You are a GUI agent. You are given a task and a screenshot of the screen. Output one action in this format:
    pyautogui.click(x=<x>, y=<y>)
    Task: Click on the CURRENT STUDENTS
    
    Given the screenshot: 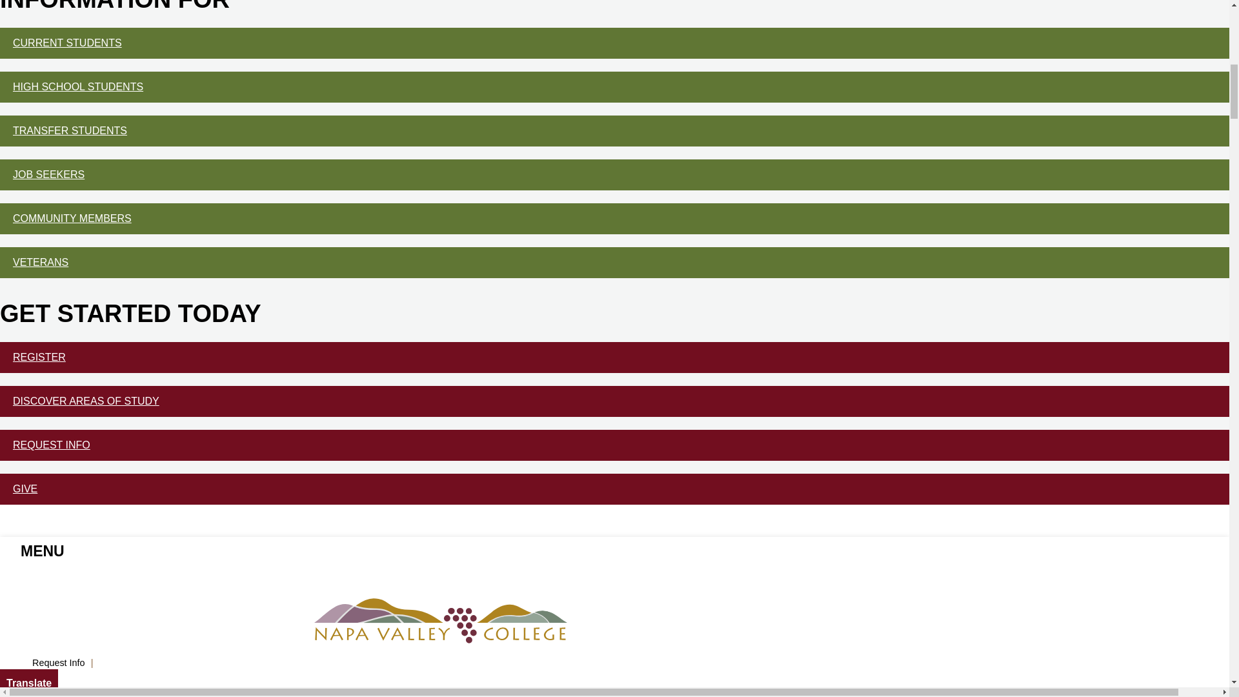 What is the action you would take?
    pyautogui.click(x=614, y=43)
    